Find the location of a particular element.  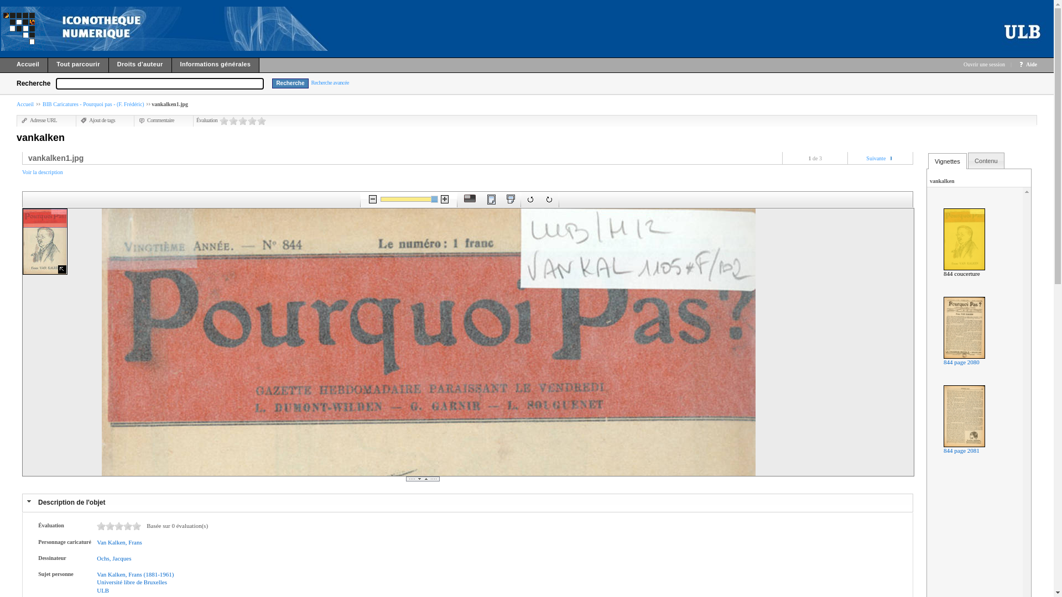

Aide is located at coordinates (1032, 64).